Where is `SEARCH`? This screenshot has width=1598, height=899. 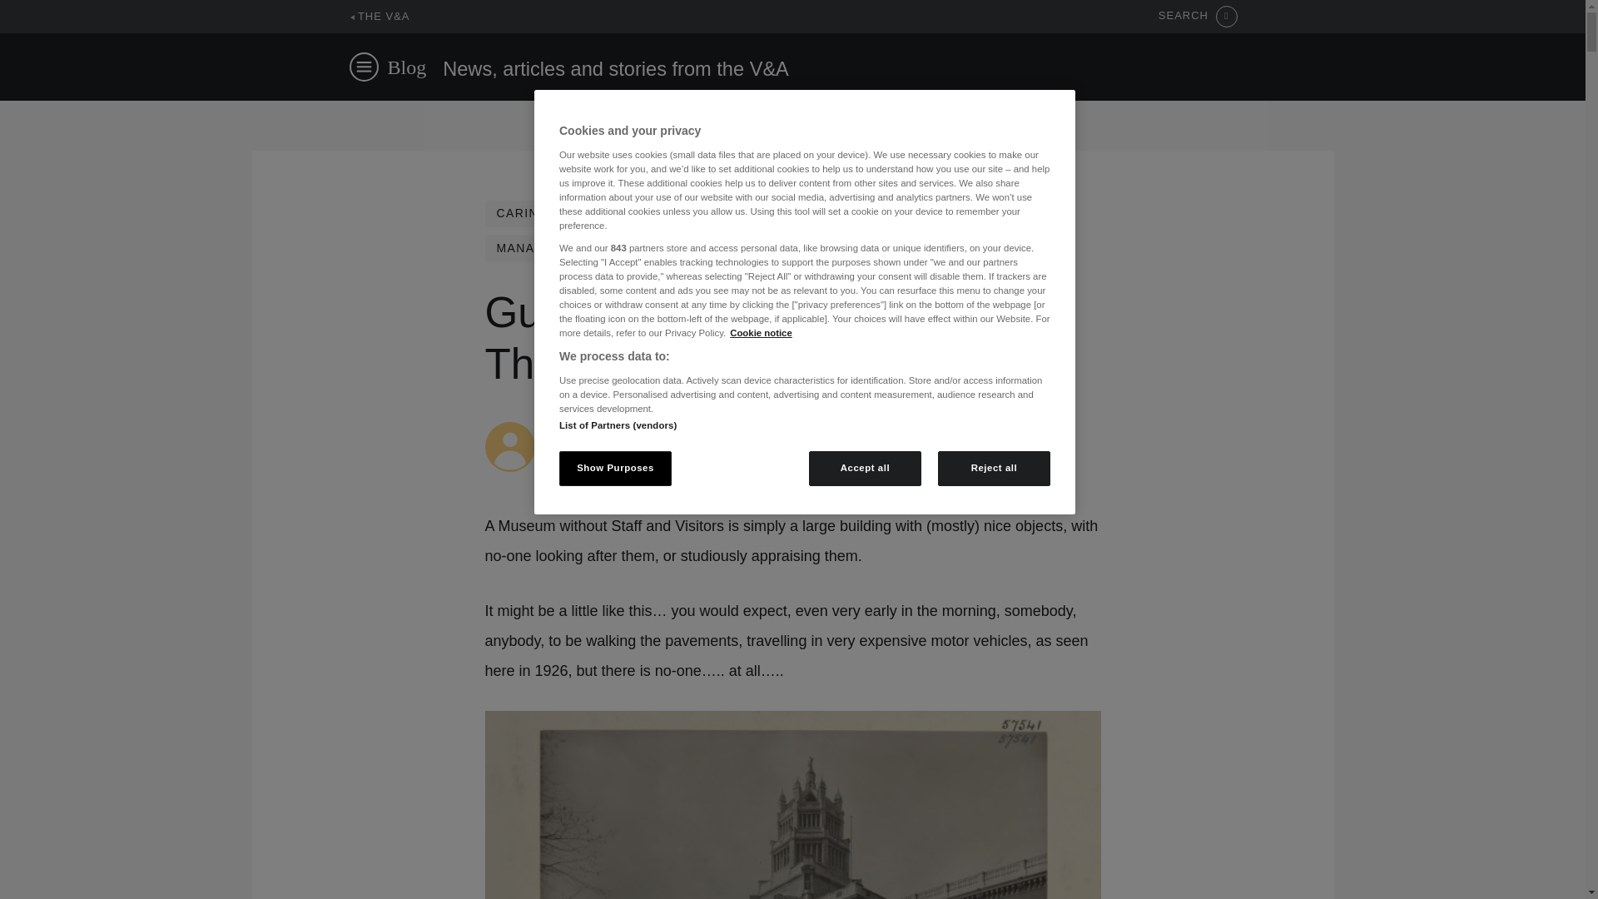
SEARCH is located at coordinates (1198, 17).